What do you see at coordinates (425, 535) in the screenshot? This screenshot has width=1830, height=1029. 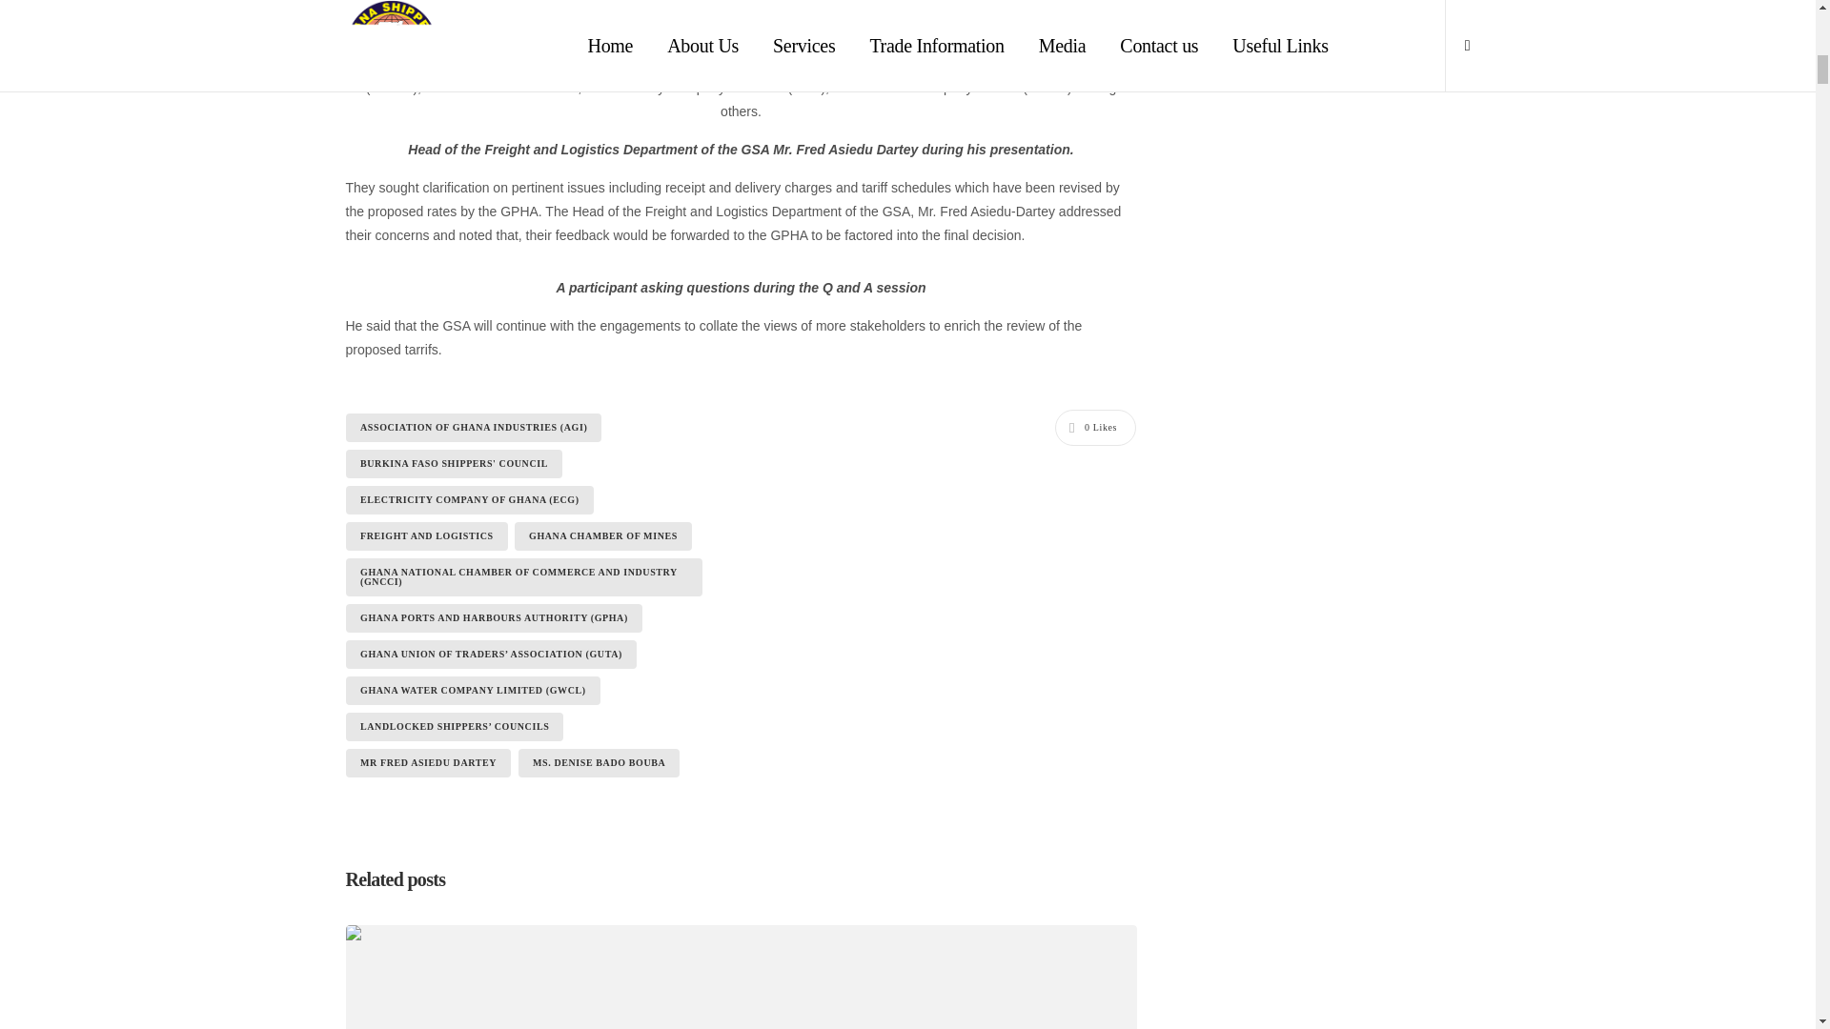 I see `Freight and Logistics` at bounding box center [425, 535].